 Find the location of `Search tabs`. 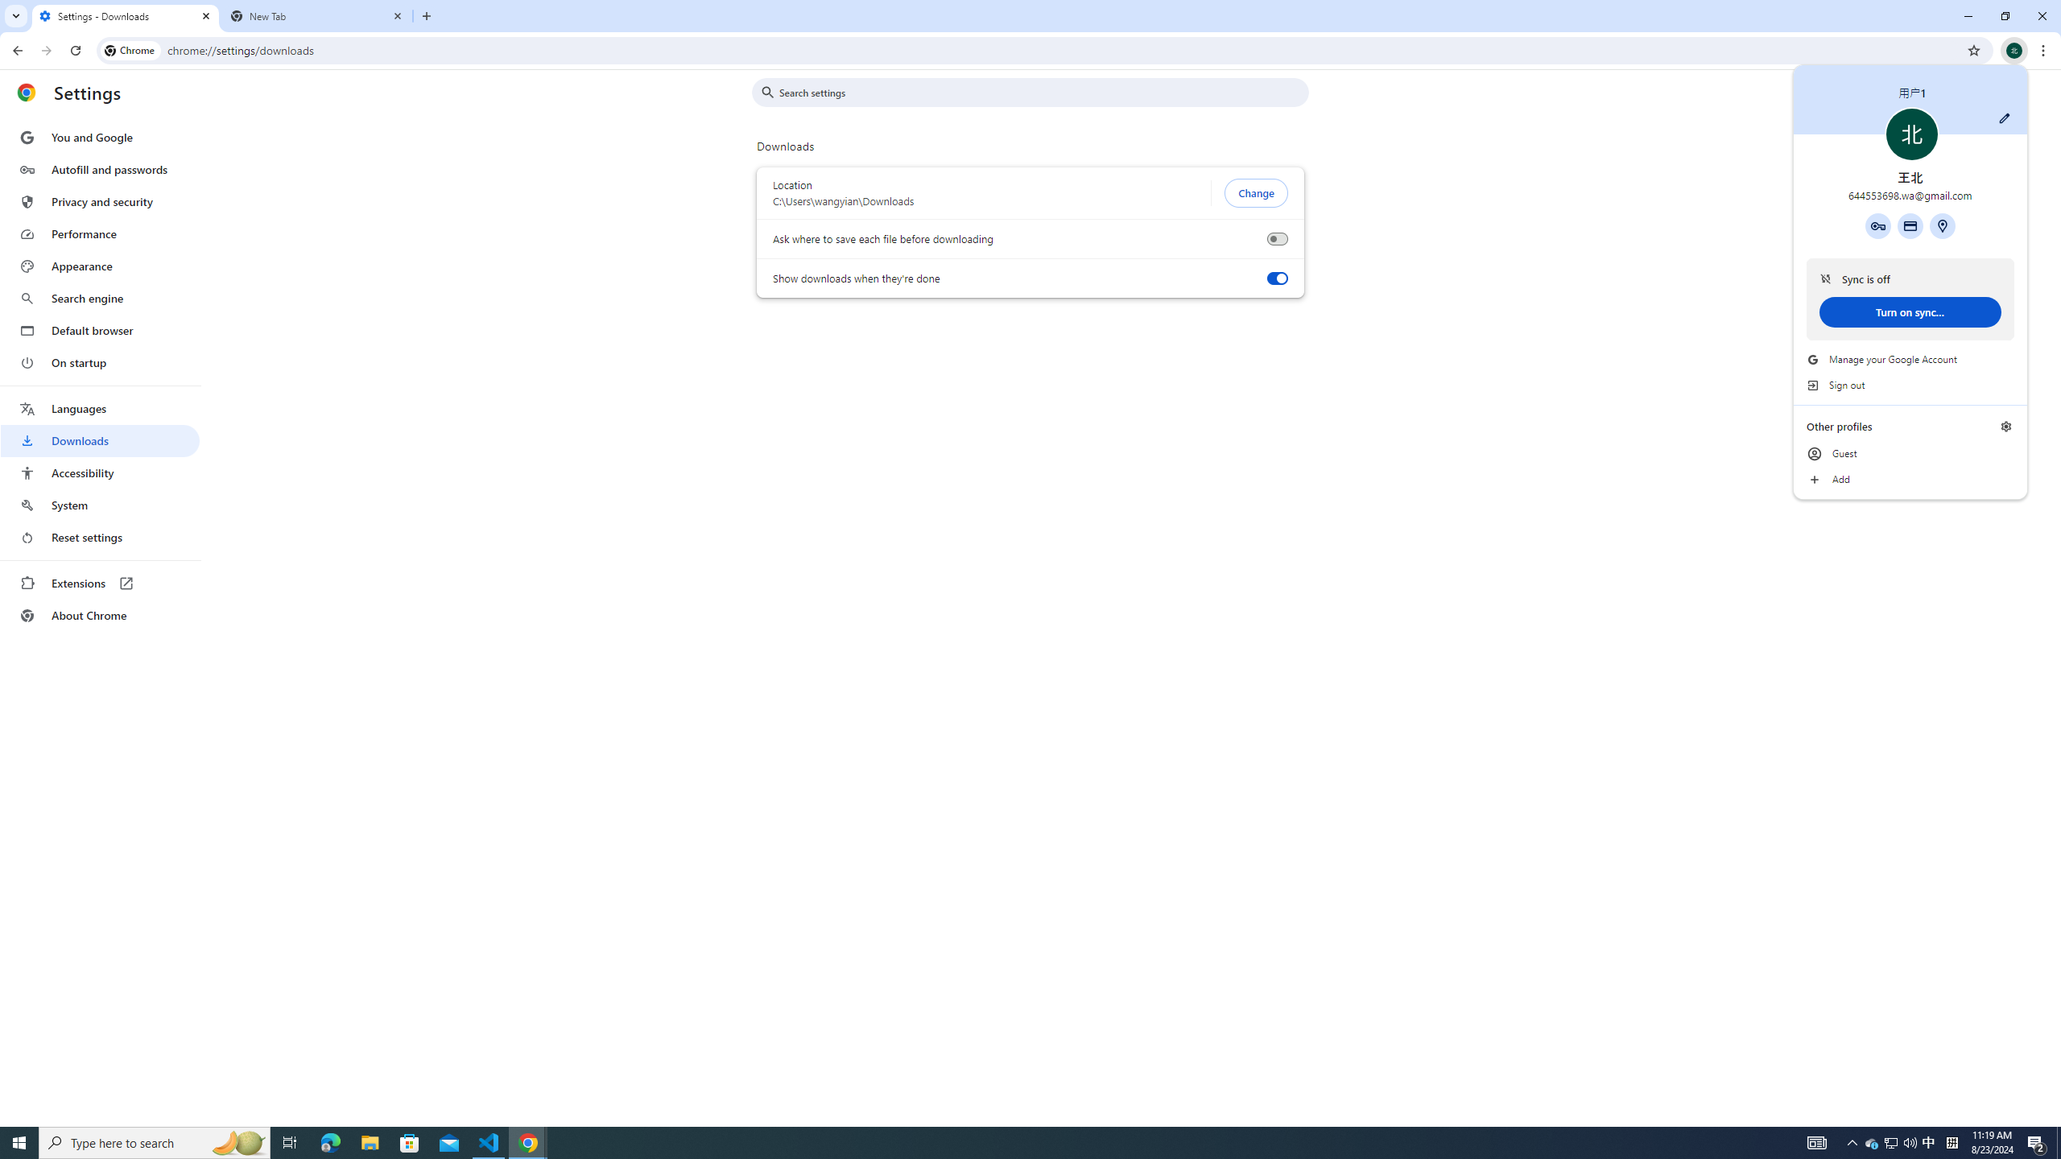

Search tabs is located at coordinates (2037, 1143).